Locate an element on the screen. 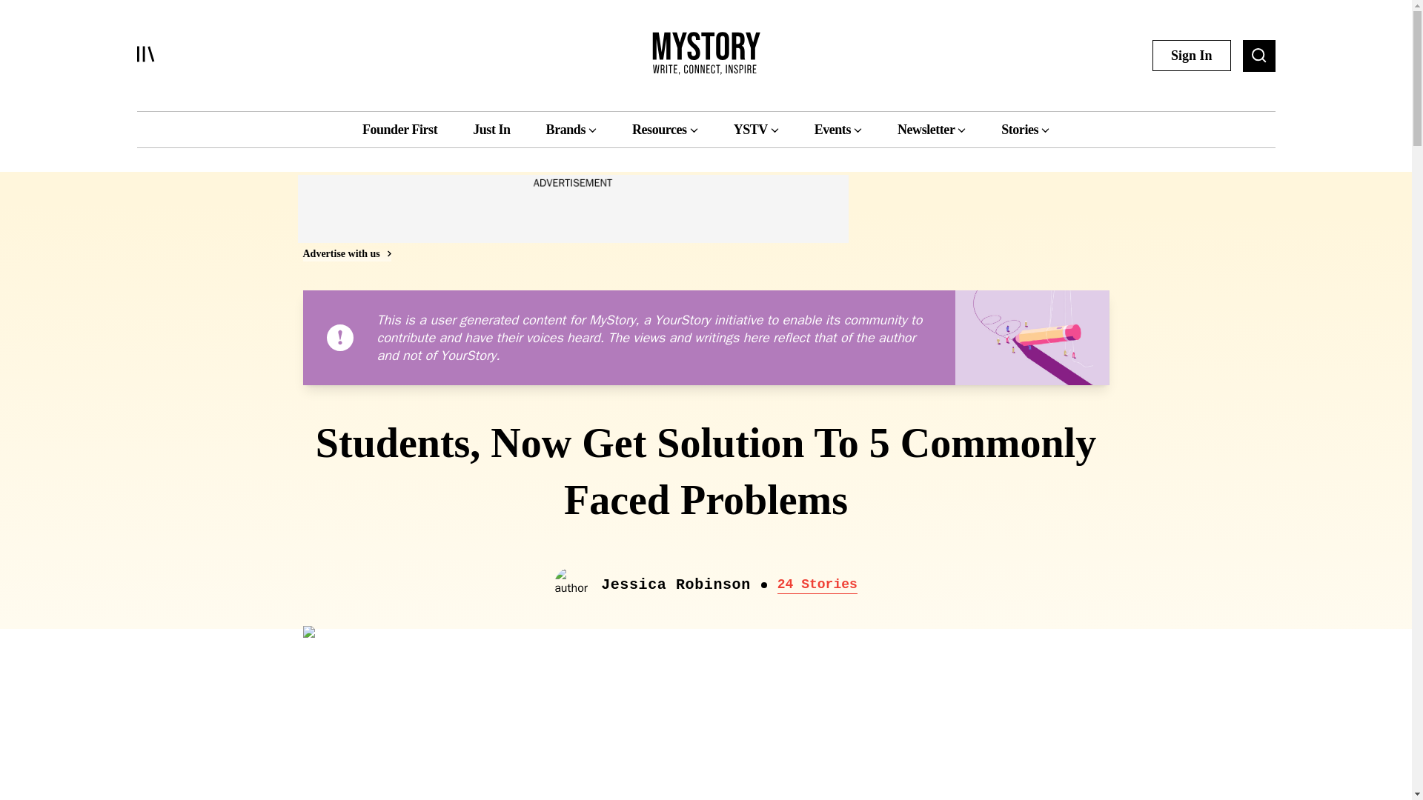  Advertise with us is located at coordinates (345, 253).